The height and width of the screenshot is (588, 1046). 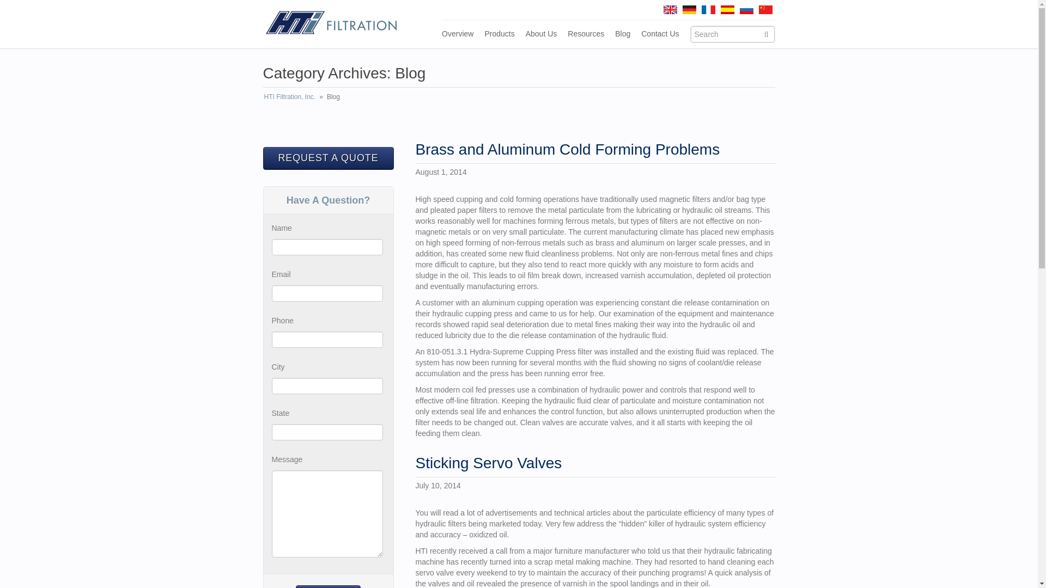 What do you see at coordinates (660, 34) in the screenshot?
I see `Contact Us` at bounding box center [660, 34].